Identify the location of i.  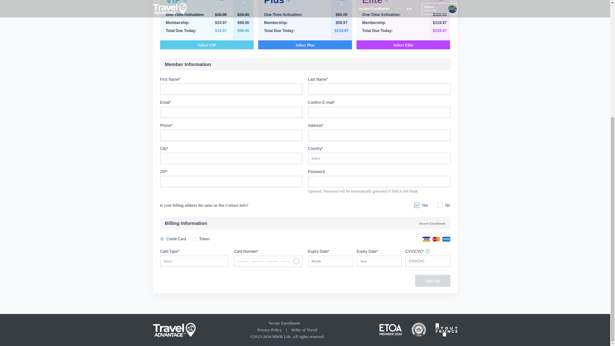
(185, 1).